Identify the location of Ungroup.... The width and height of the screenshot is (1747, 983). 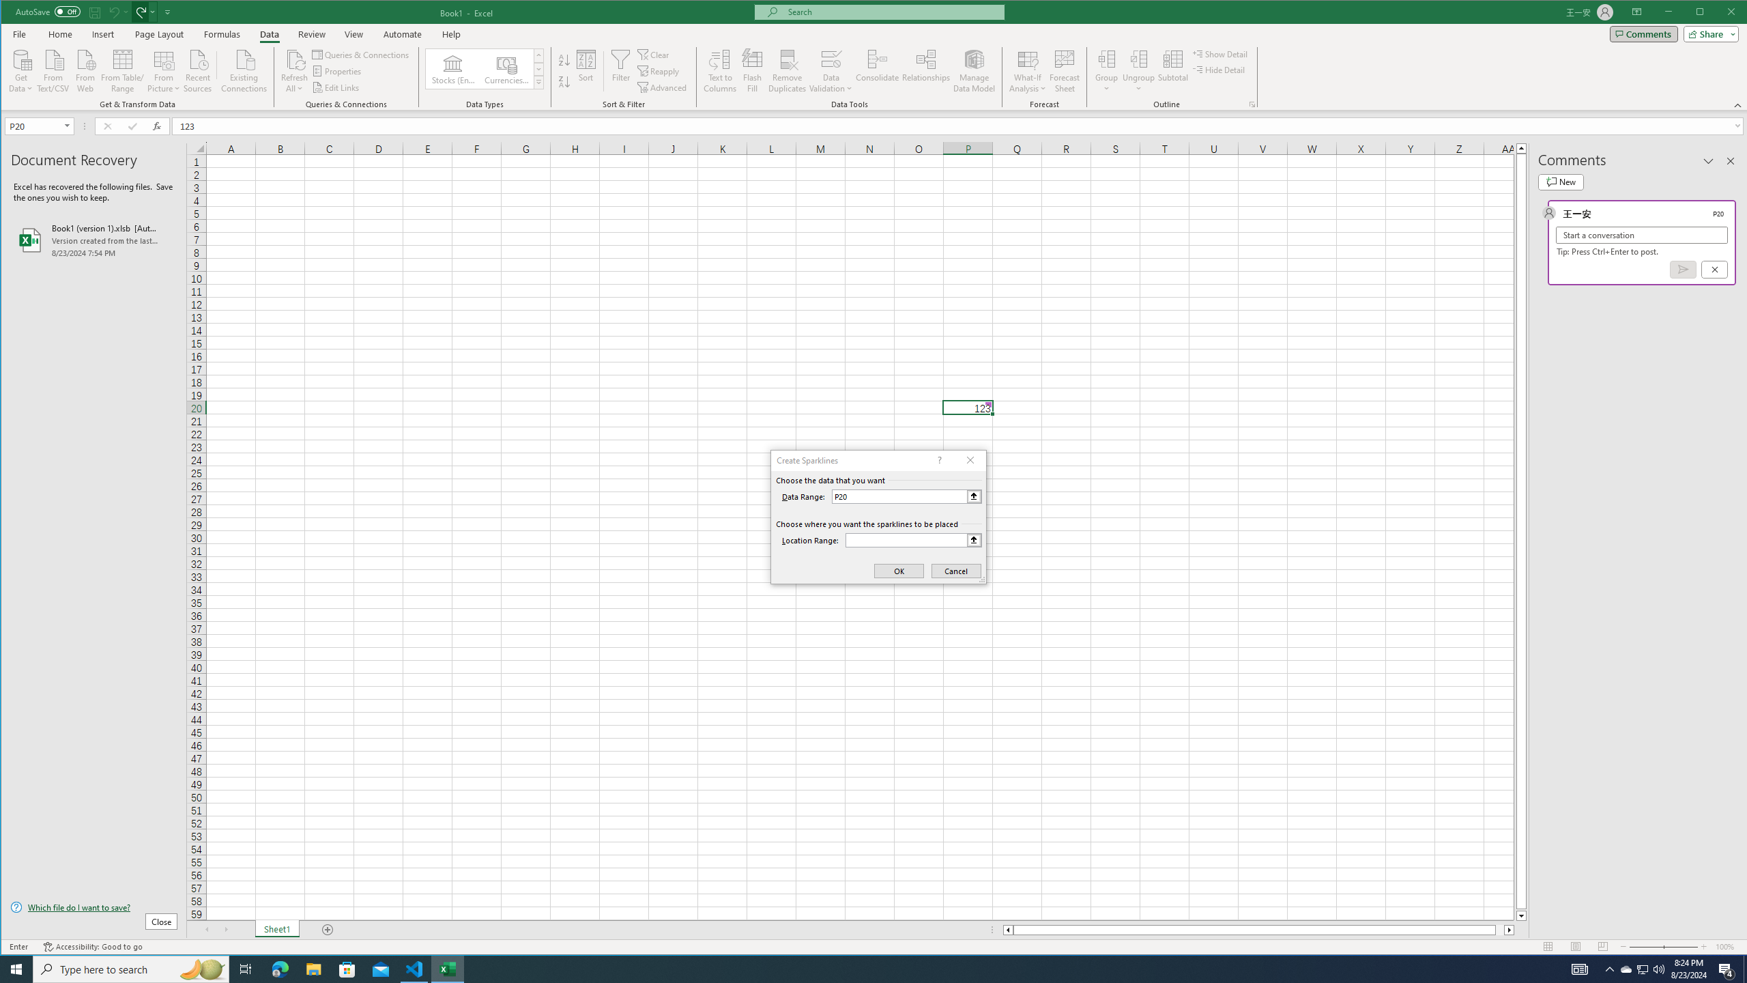
(1138, 71).